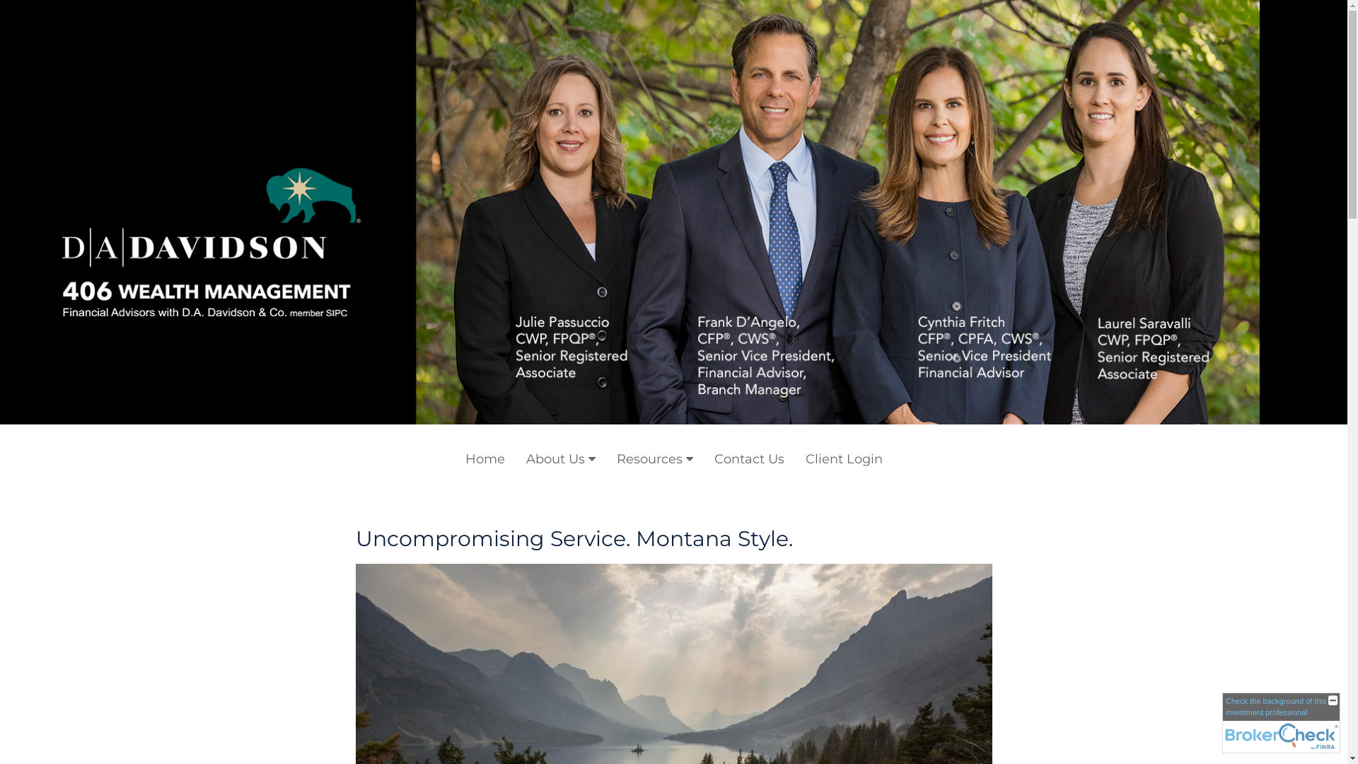 The height and width of the screenshot is (764, 1358). Describe the element at coordinates (484, 458) in the screenshot. I see `Home` at that location.